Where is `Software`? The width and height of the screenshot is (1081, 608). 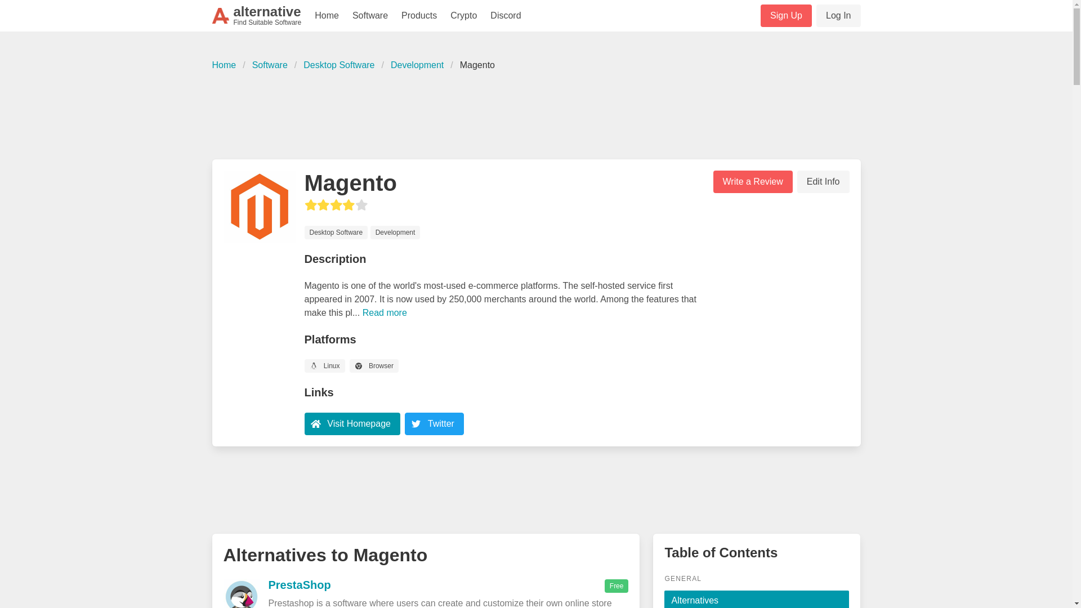
Software is located at coordinates (269, 65).